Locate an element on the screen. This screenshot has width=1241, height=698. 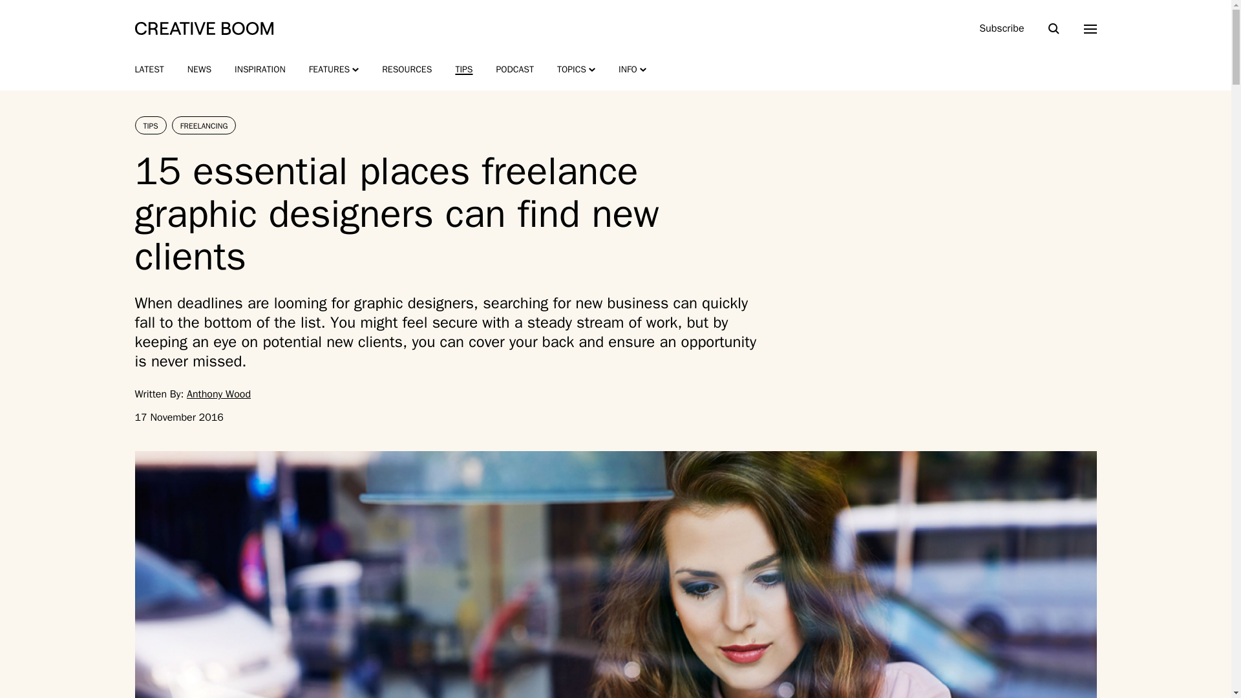
LATEST is located at coordinates (149, 70).